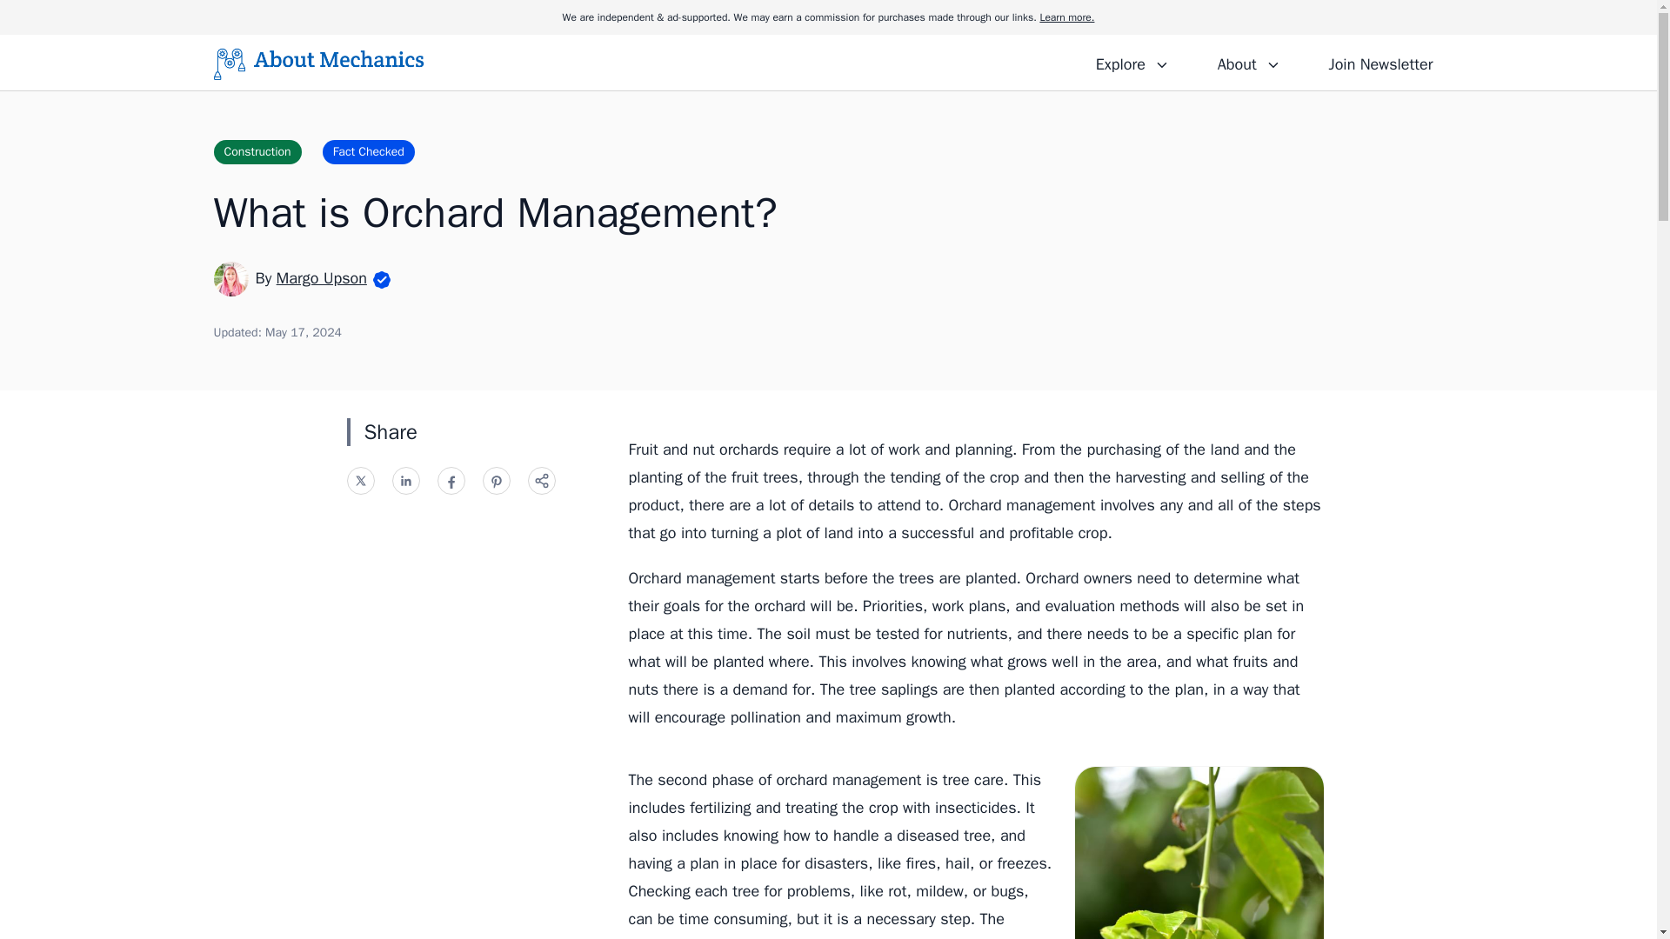  What do you see at coordinates (368, 151) in the screenshot?
I see `Fact Checked` at bounding box center [368, 151].